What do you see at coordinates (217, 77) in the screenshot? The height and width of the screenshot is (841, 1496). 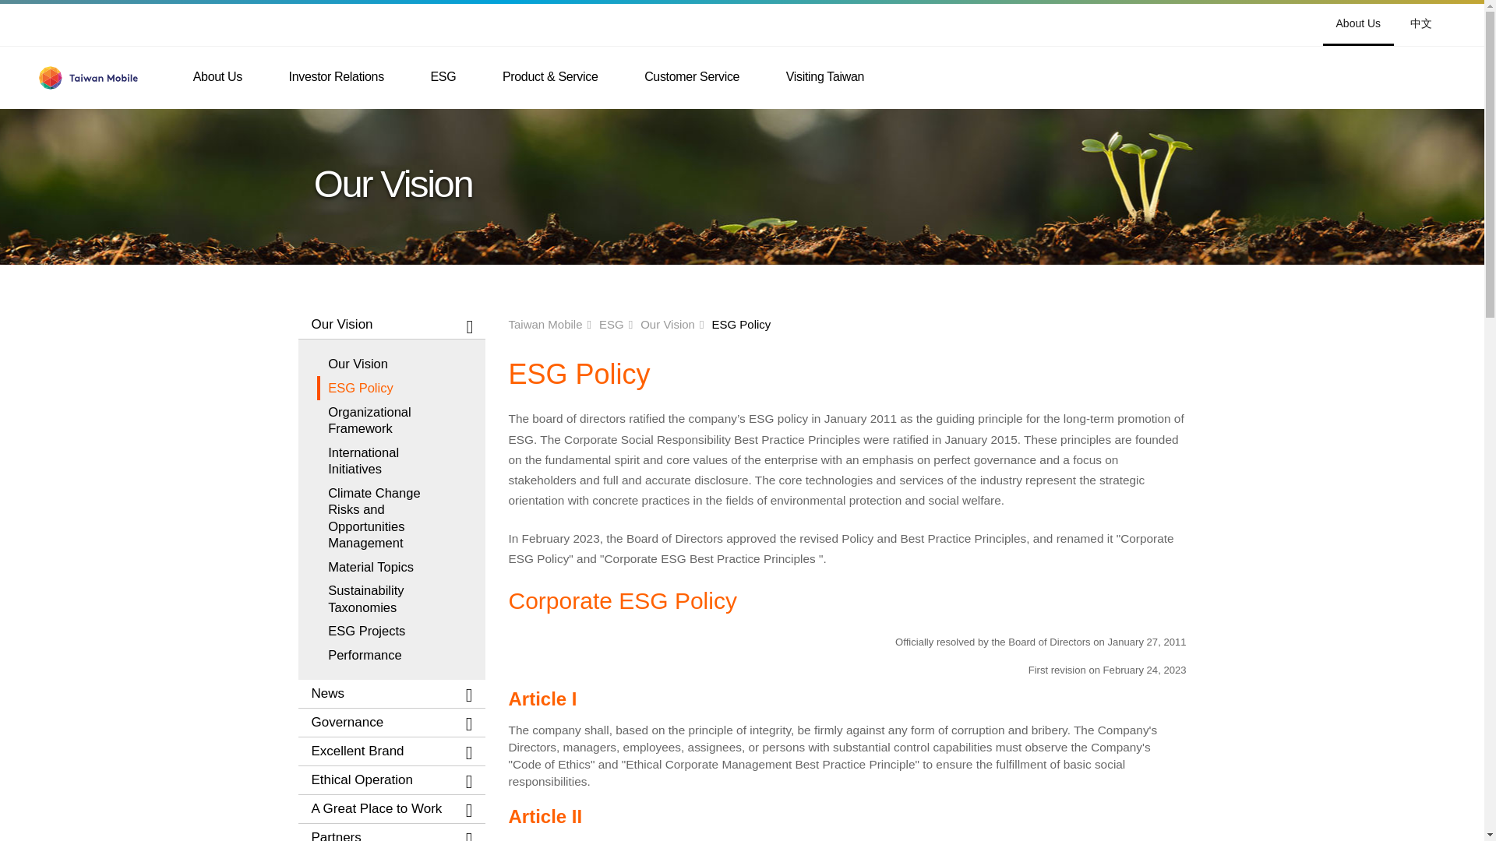 I see `About Us` at bounding box center [217, 77].